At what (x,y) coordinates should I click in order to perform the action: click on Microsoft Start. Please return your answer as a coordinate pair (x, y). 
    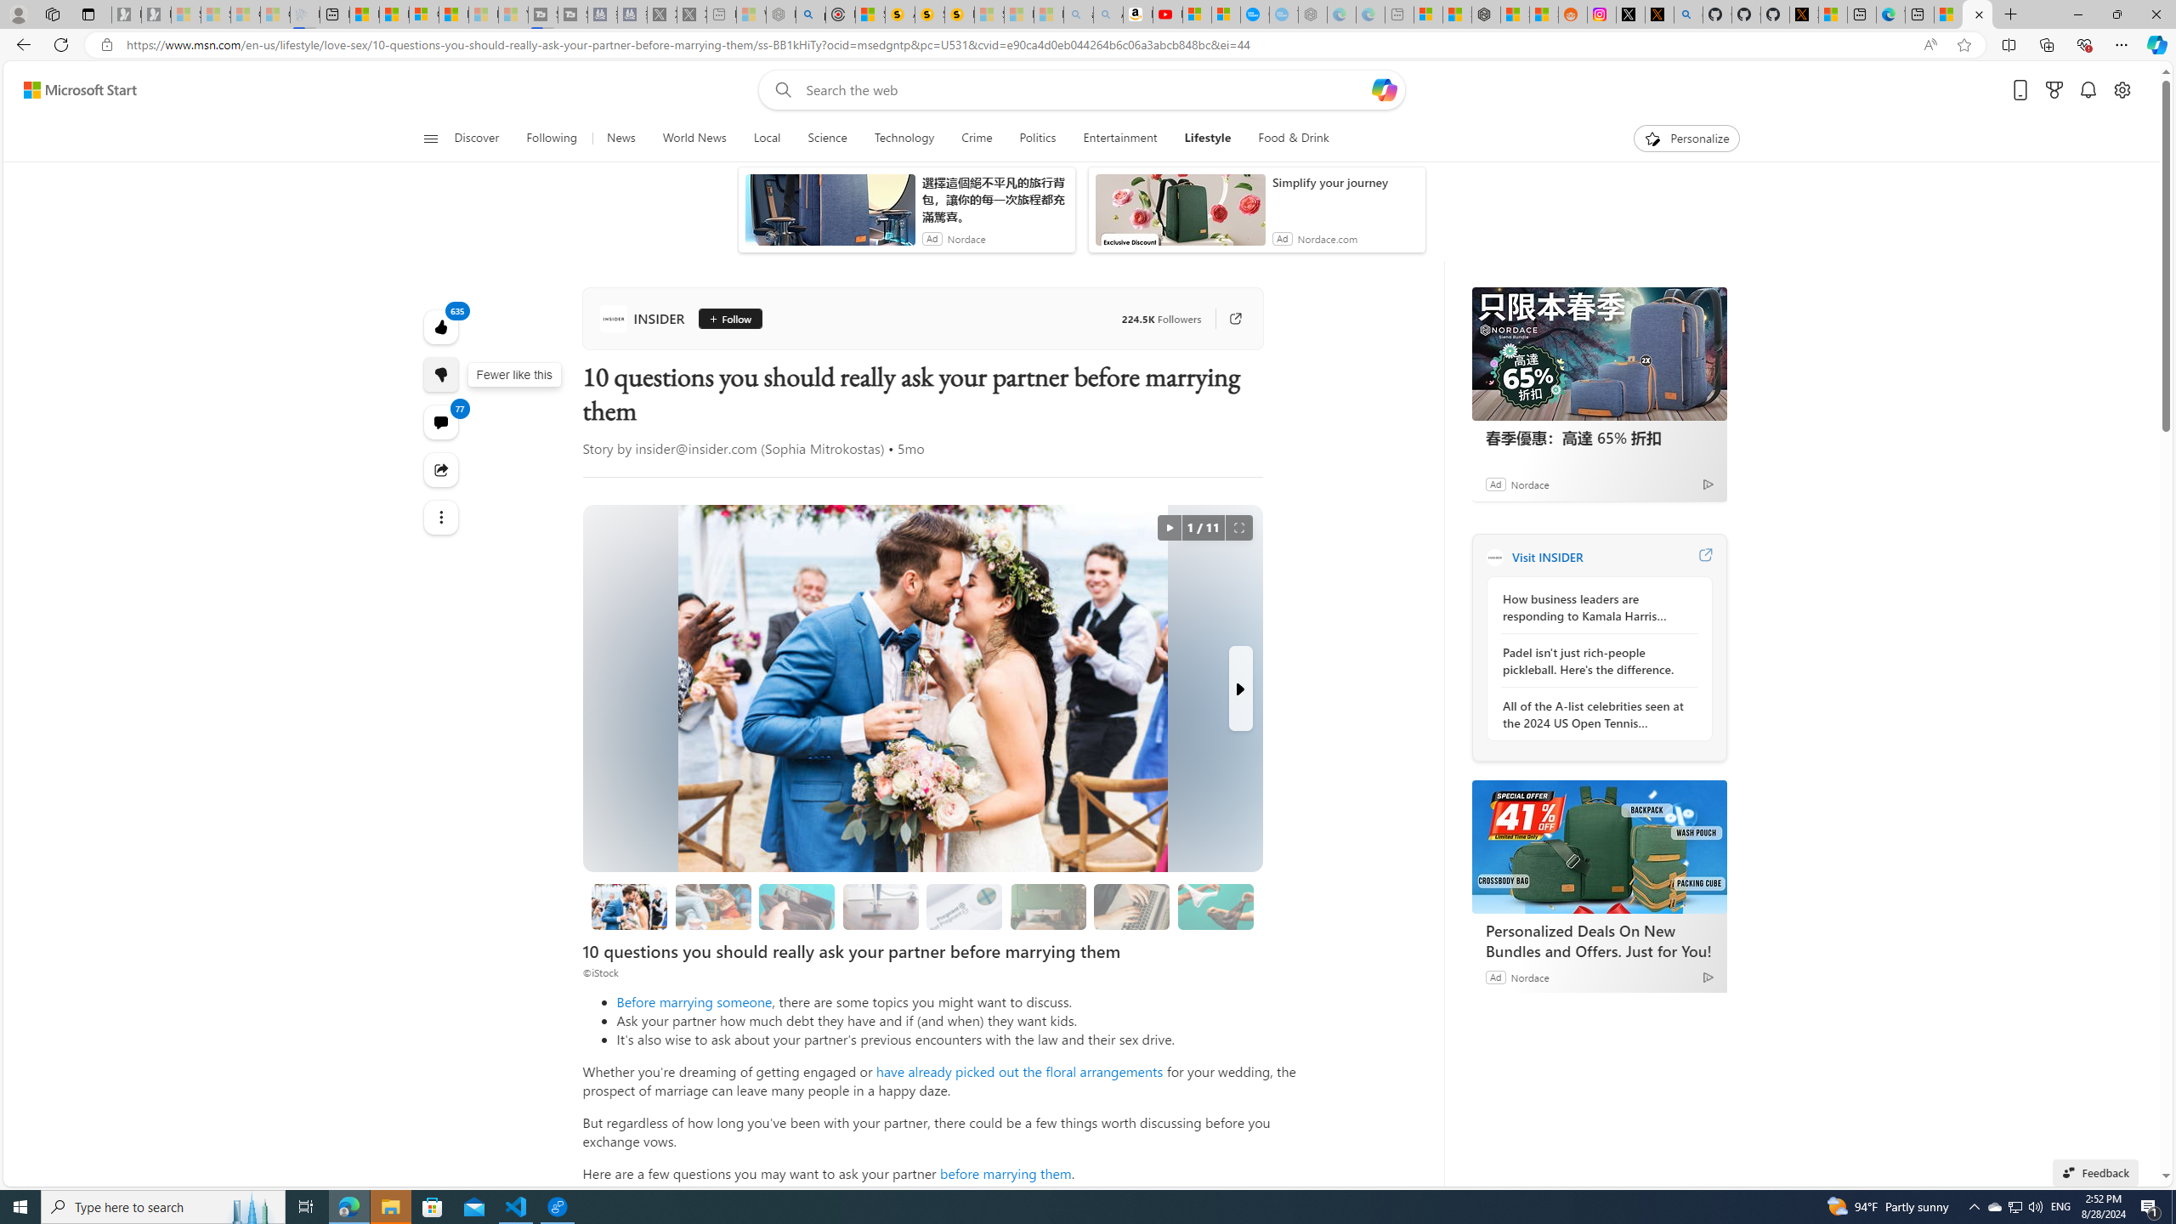
    Looking at the image, I should click on (80, 90).